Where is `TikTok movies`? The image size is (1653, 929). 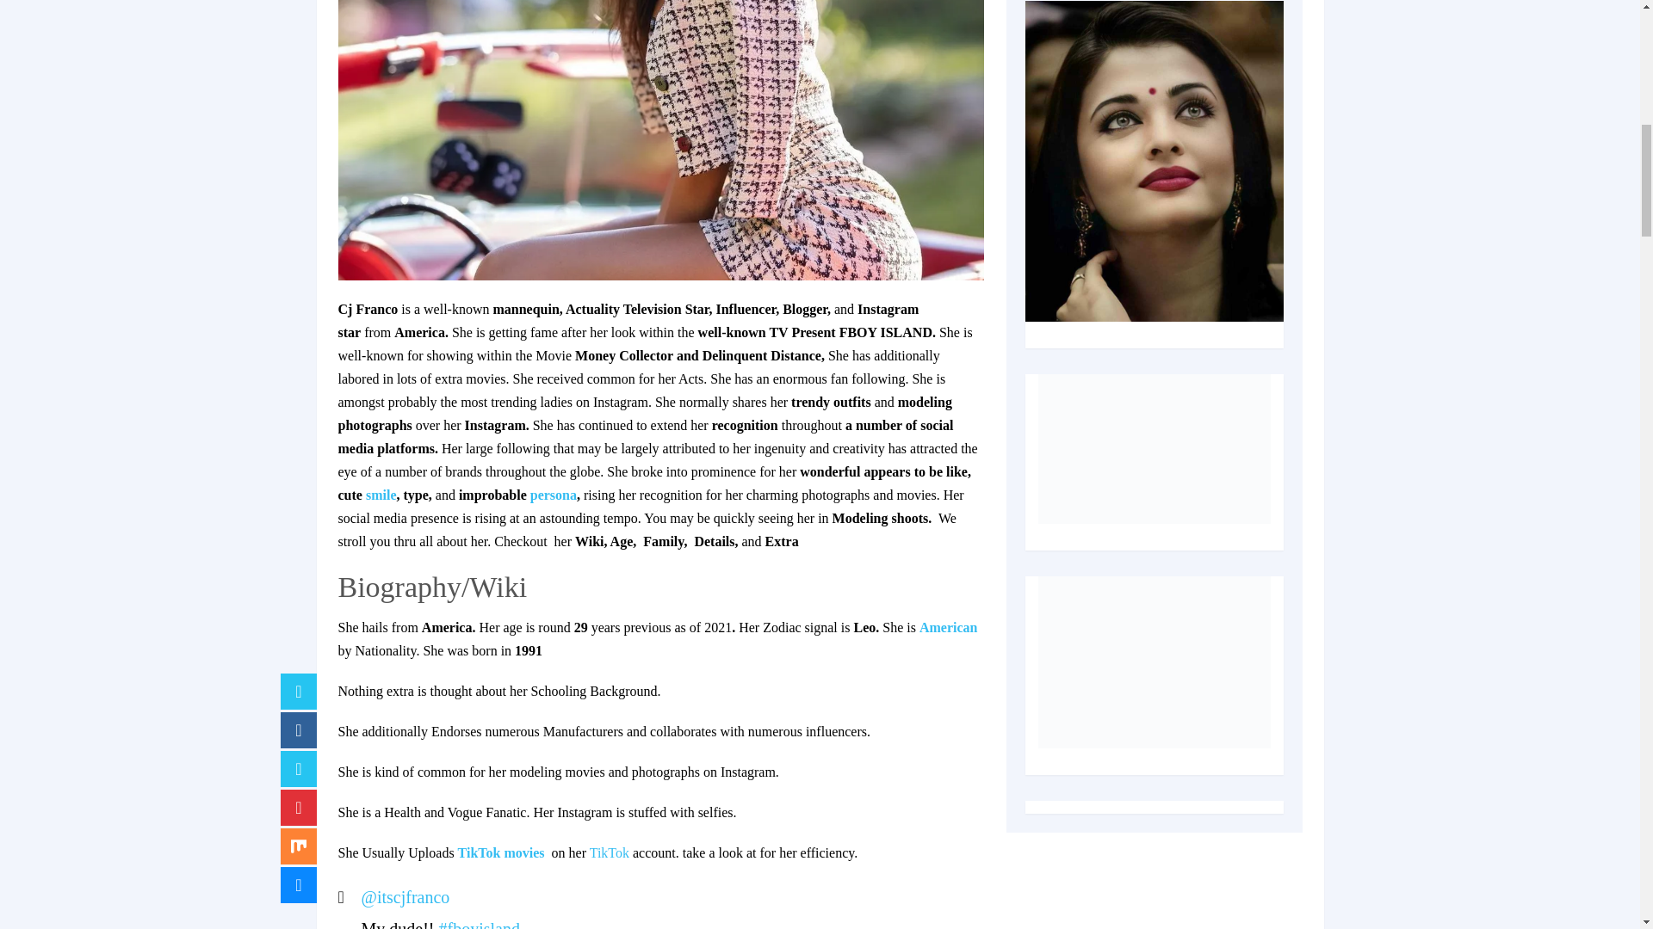
TikTok movies is located at coordinates (505, 852).